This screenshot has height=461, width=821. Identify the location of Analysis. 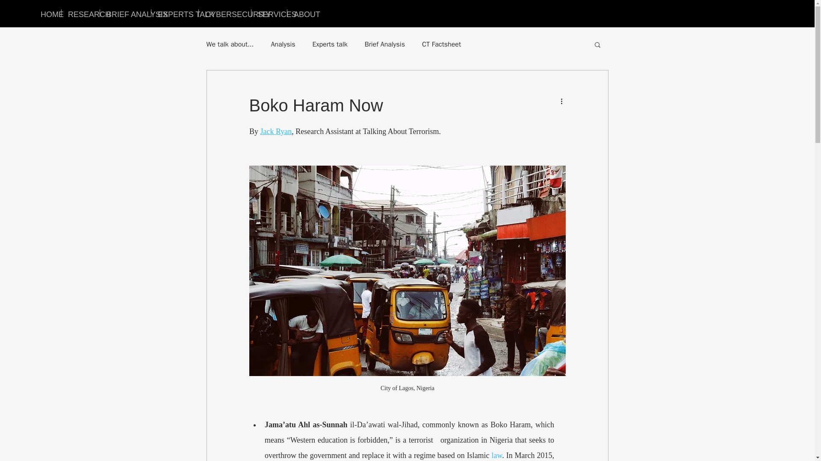
(283, 44).